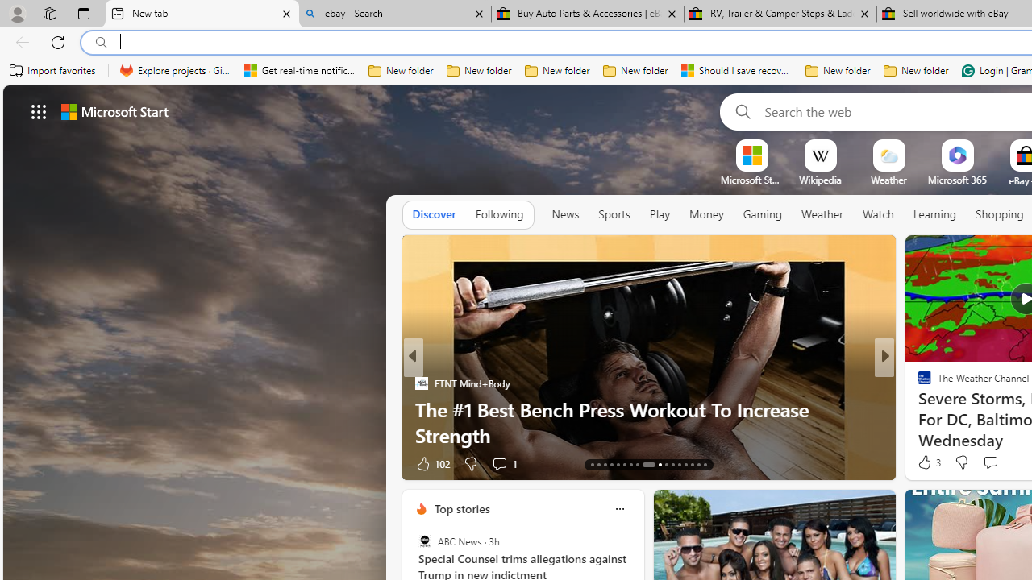 This screenshot has height=580, width=1032. Describe the element at coordinates (618, 464) in the screenshot. I see `AutomationID: tab-17` at that location.